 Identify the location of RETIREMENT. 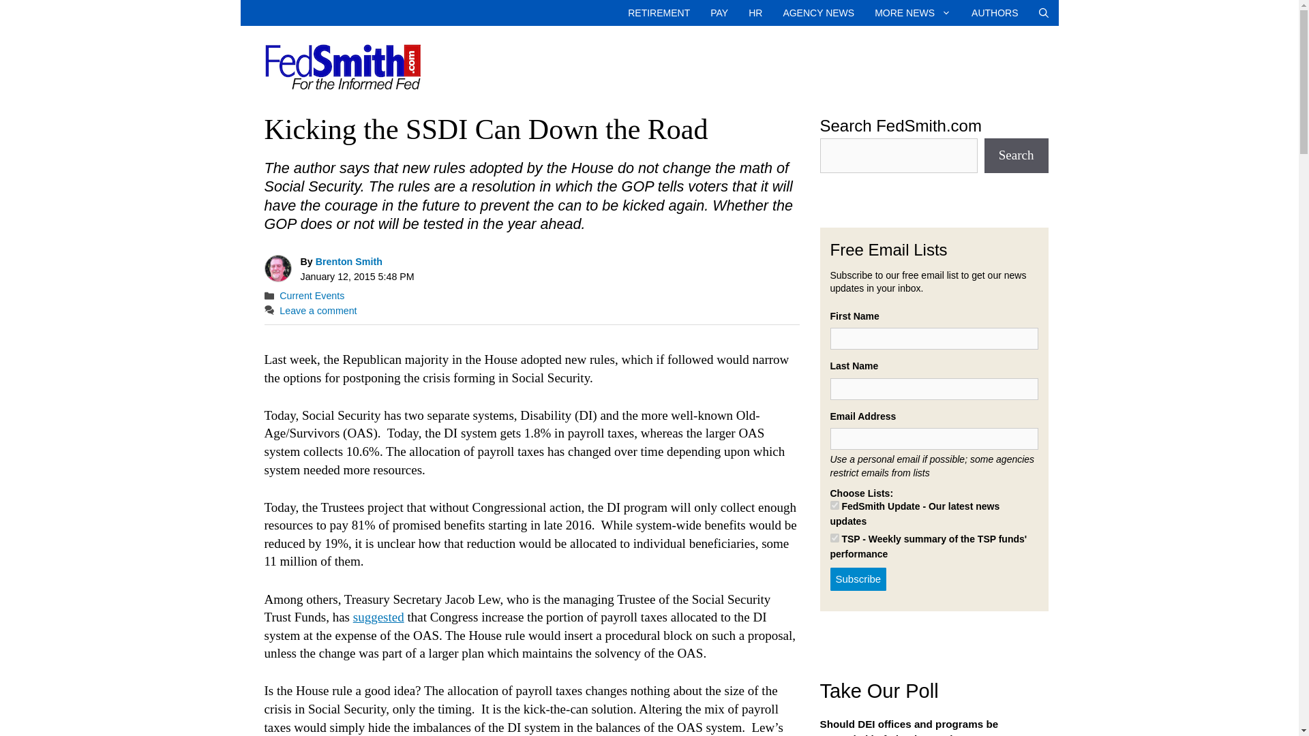
(659, 12).